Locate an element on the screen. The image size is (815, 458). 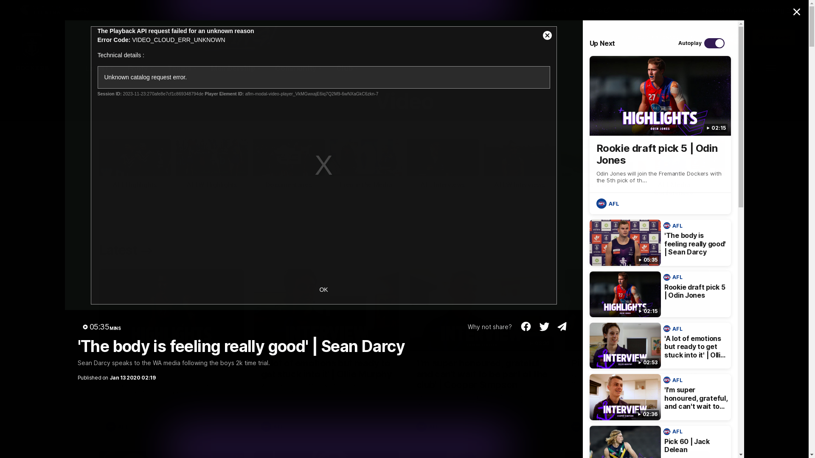
Latest is located at coordinates (127, 251).